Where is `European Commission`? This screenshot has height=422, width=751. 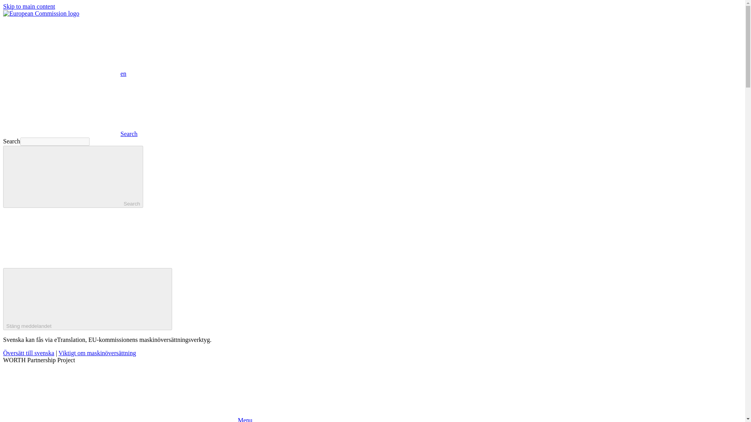 European Commission is located at coordinates (41, 13).